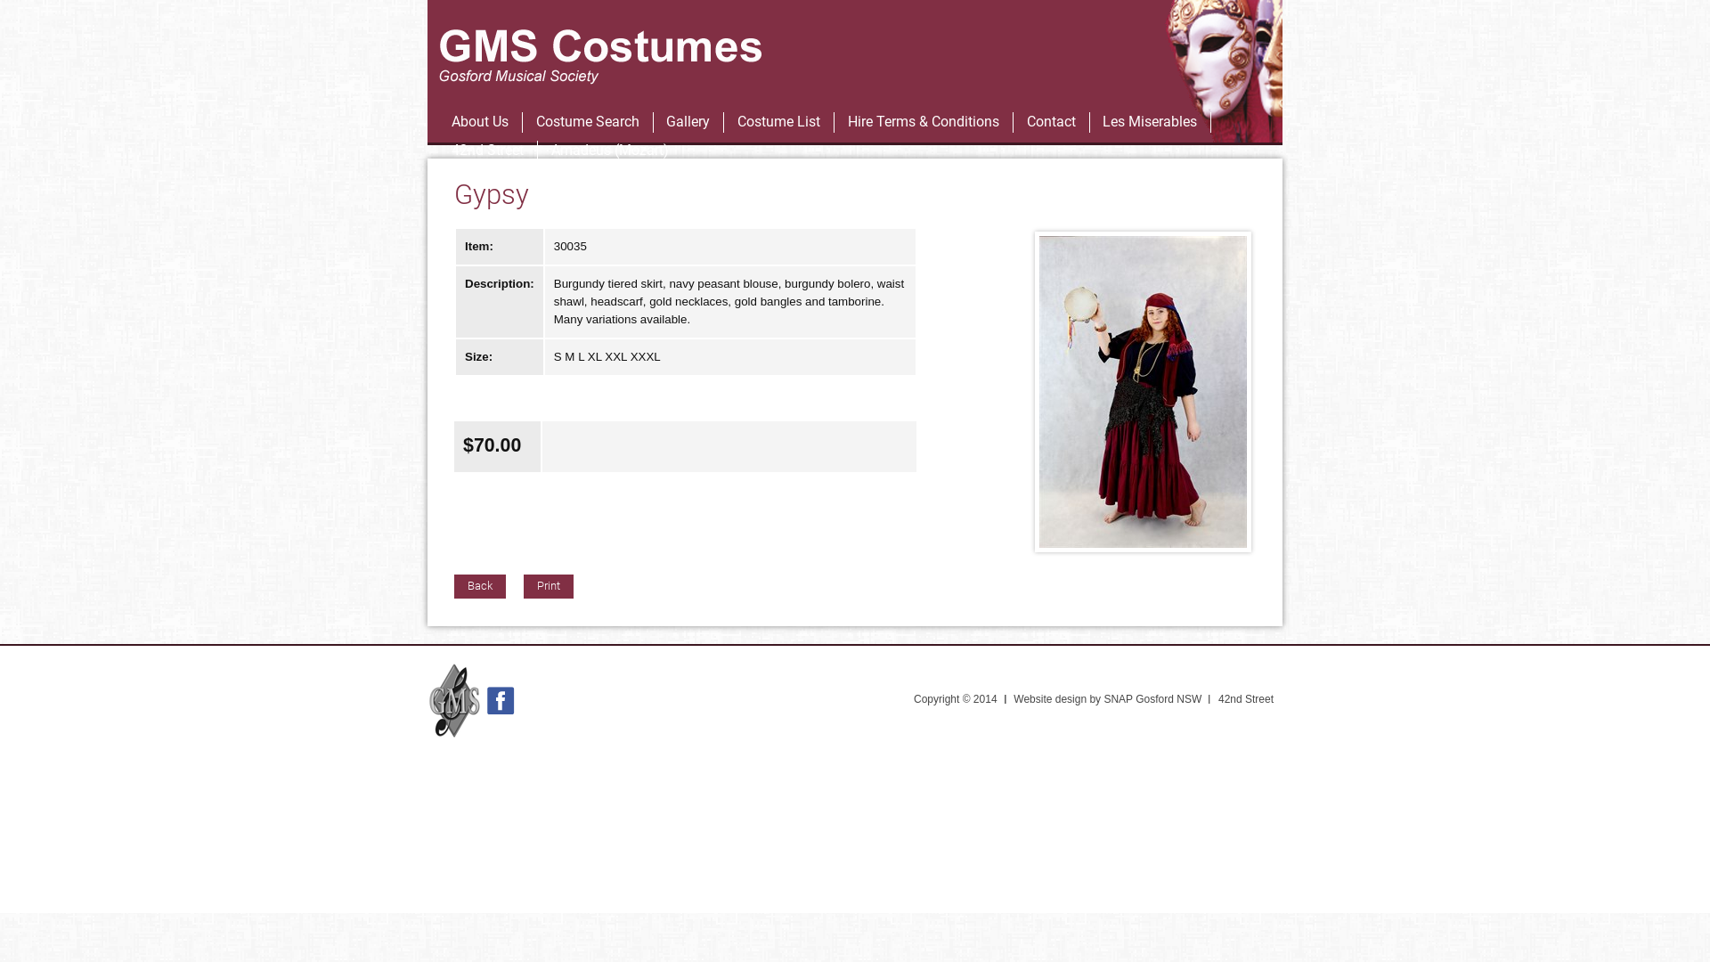  What do you see at coordinates (1249, 699) in the screenshot?
I see `42nd Street` at bounding box center [1249, 699].